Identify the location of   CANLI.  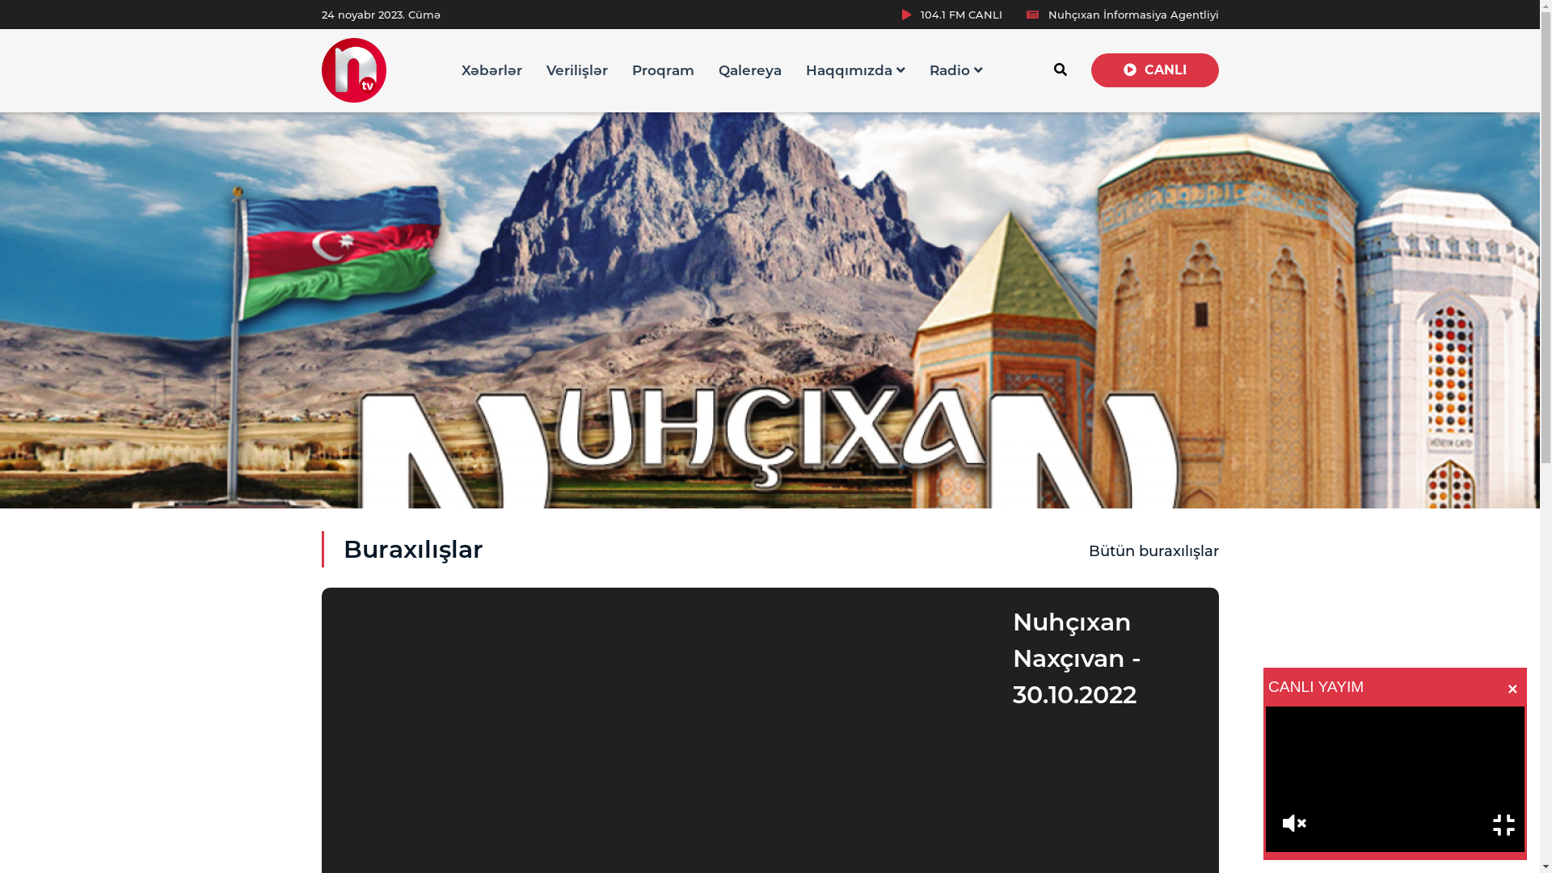
(1155, 70).